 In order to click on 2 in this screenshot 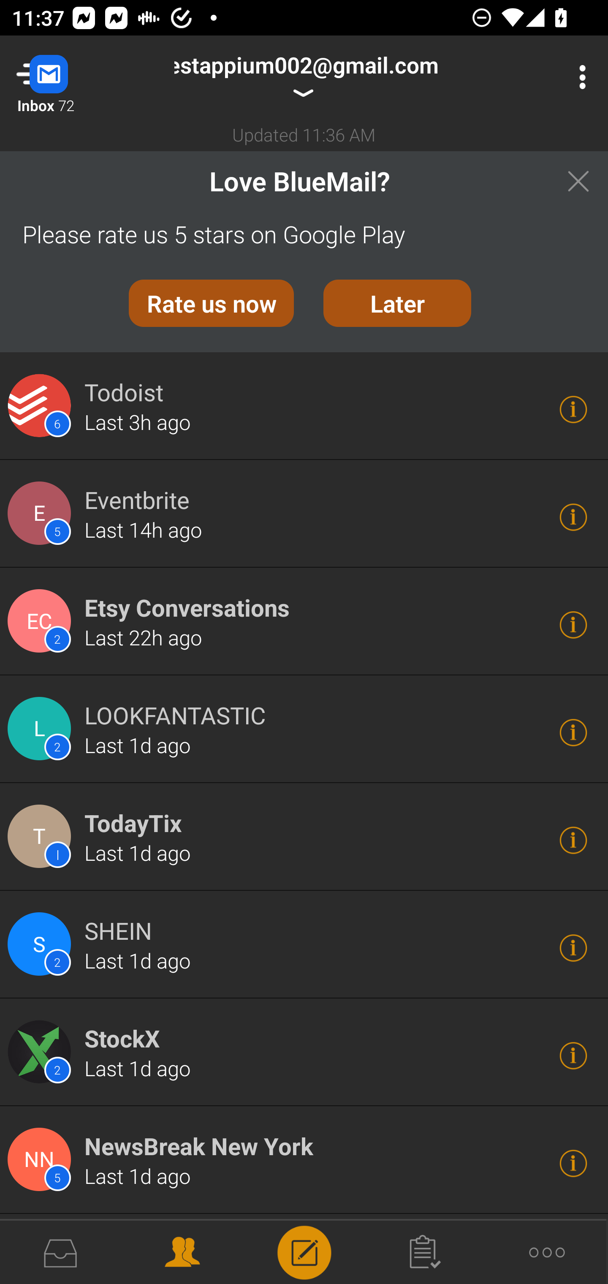, I will do `click(41, 1052)`.